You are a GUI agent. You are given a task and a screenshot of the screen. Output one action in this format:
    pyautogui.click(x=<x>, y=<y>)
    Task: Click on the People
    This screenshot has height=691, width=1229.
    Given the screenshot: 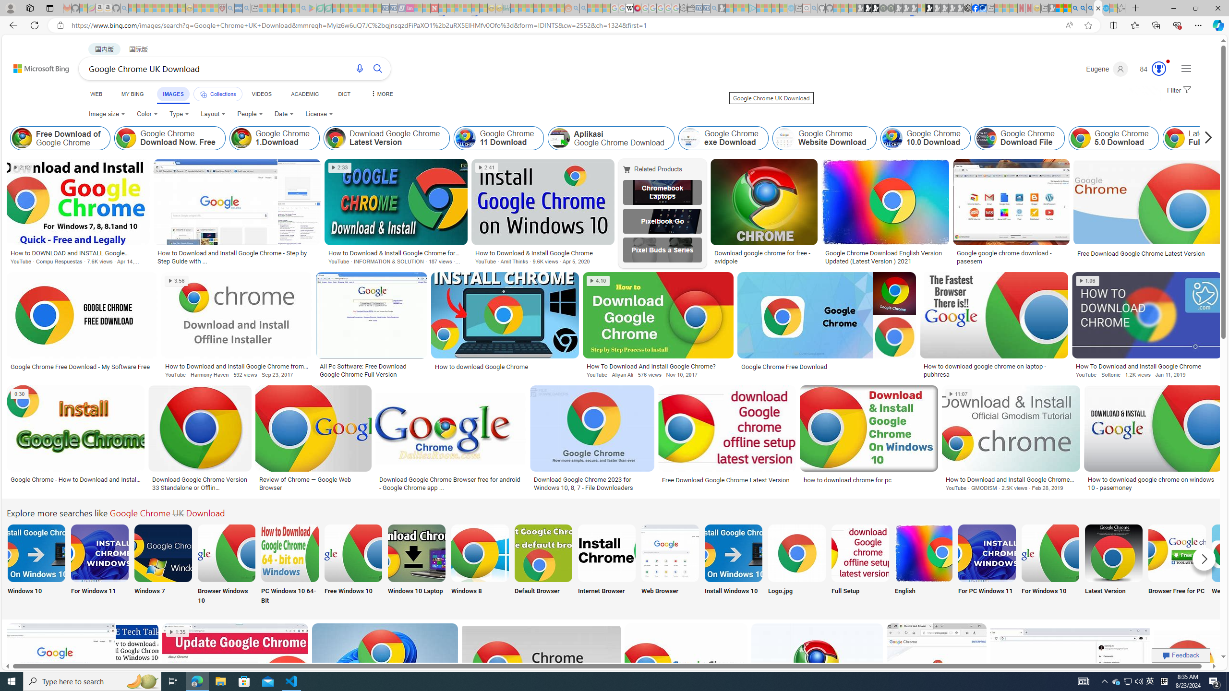 What is the action you would take?
    pyautogui.click(x=250, y=114)
    